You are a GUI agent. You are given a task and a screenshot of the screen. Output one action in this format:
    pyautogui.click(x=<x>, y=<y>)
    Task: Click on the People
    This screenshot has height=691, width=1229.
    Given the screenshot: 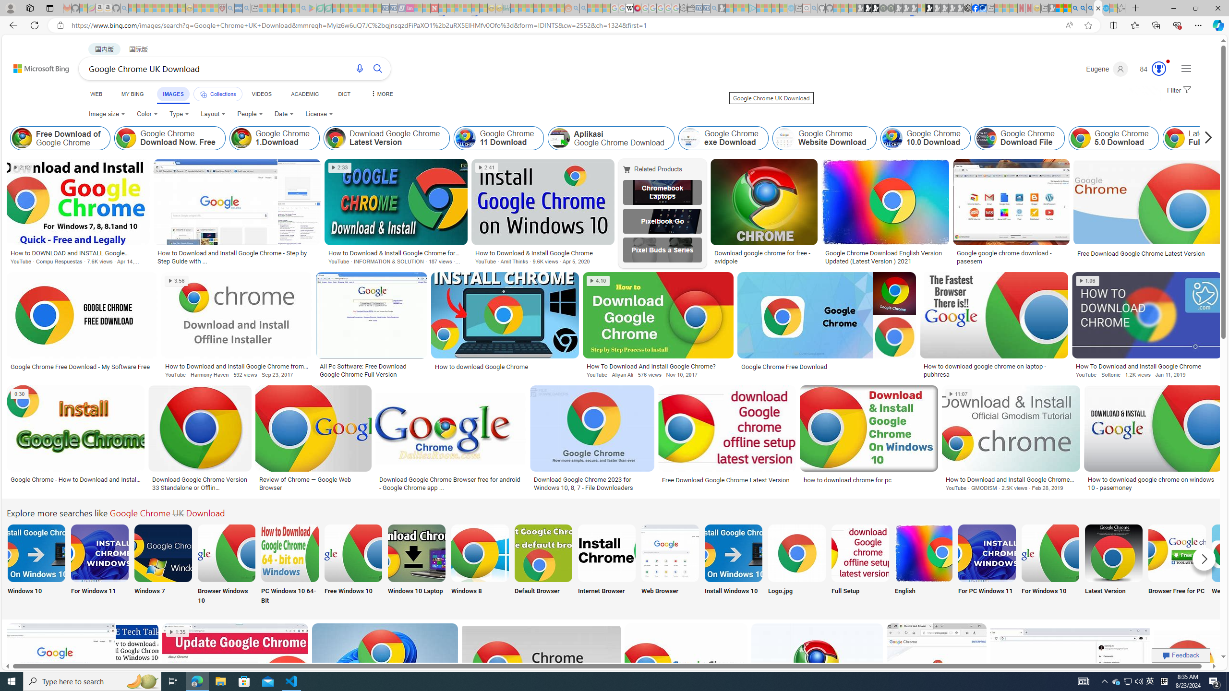 What is the action you would take?
    pyautogui.click(x=250, y=114)
    